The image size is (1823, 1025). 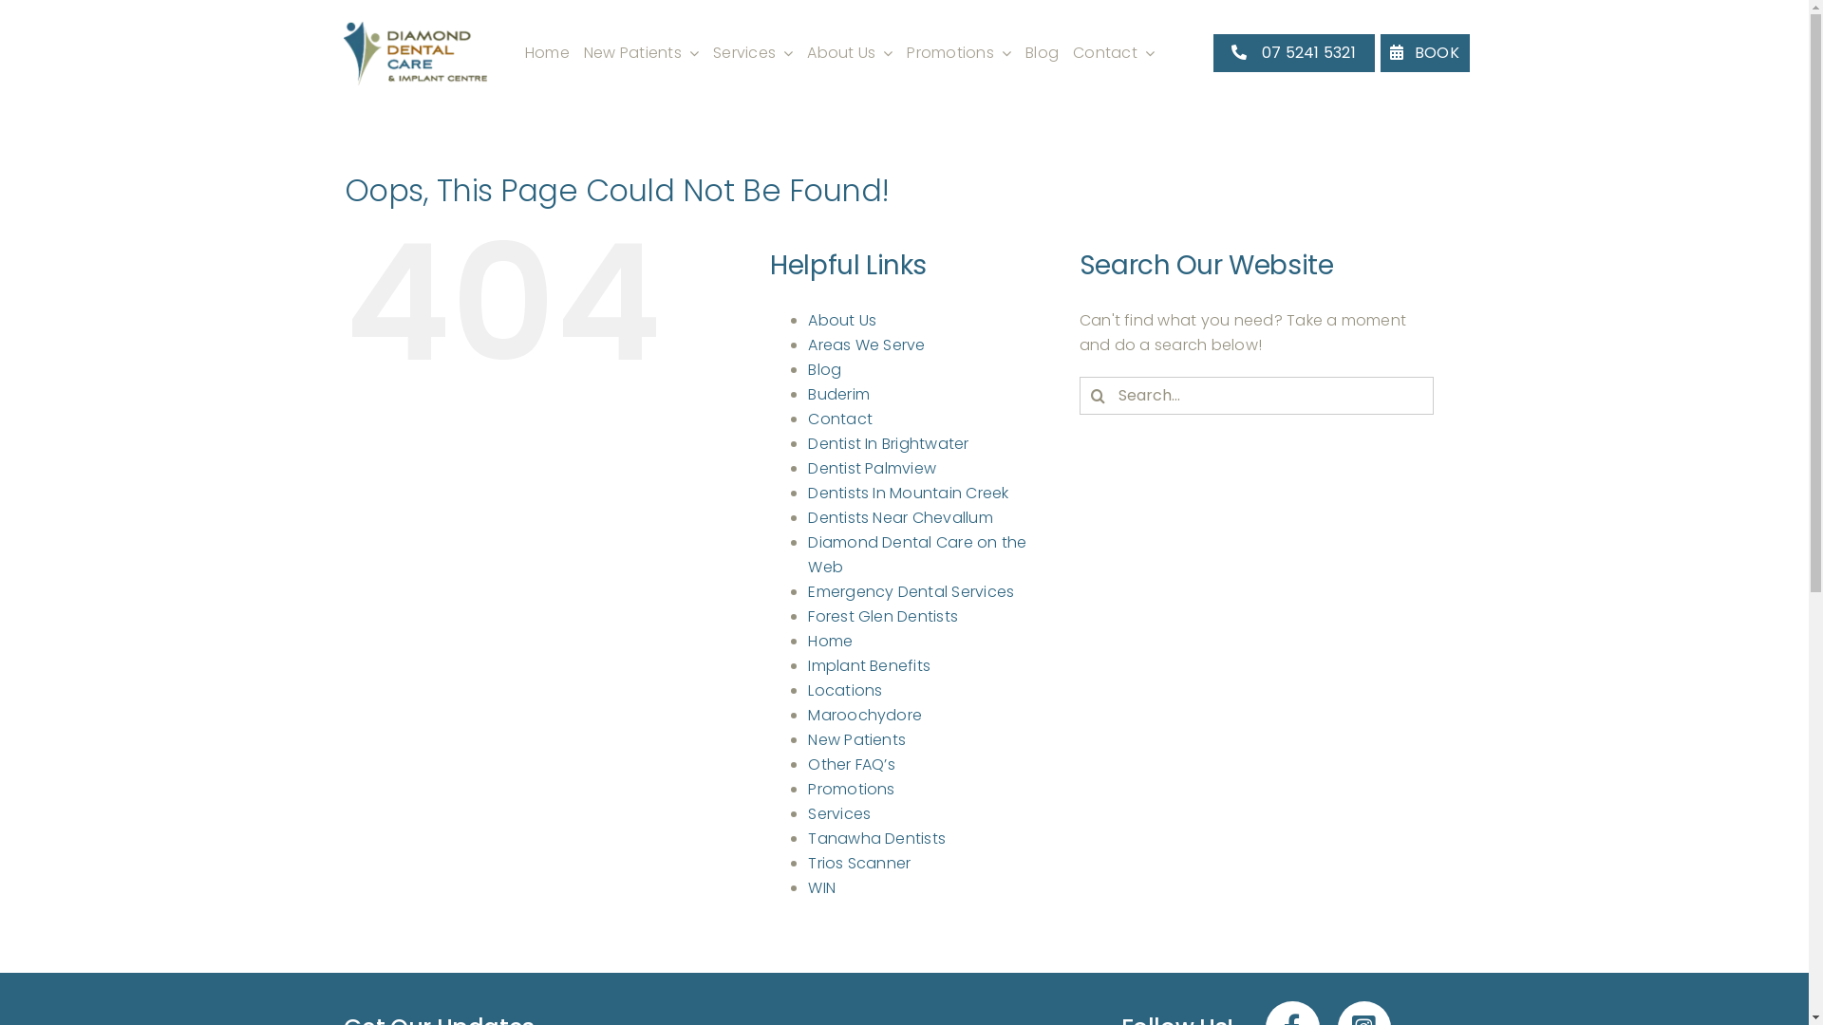 What do you see at coordinates (824, 370) in the screenshot?
I see `Blog` at bounding box center [824, 370].